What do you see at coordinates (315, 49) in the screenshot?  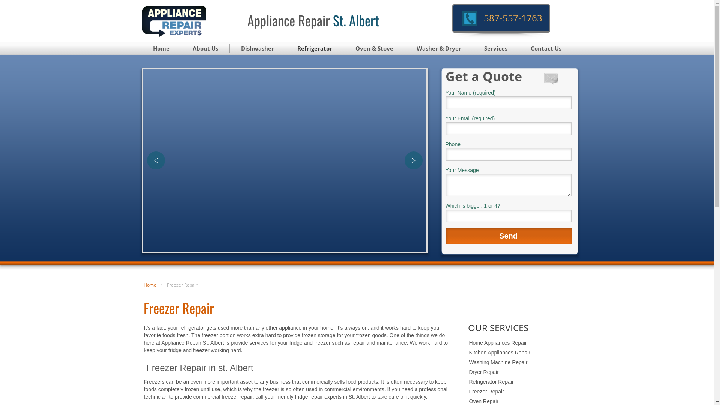 I see `Refrigerator` at bounding box center [315, 49].